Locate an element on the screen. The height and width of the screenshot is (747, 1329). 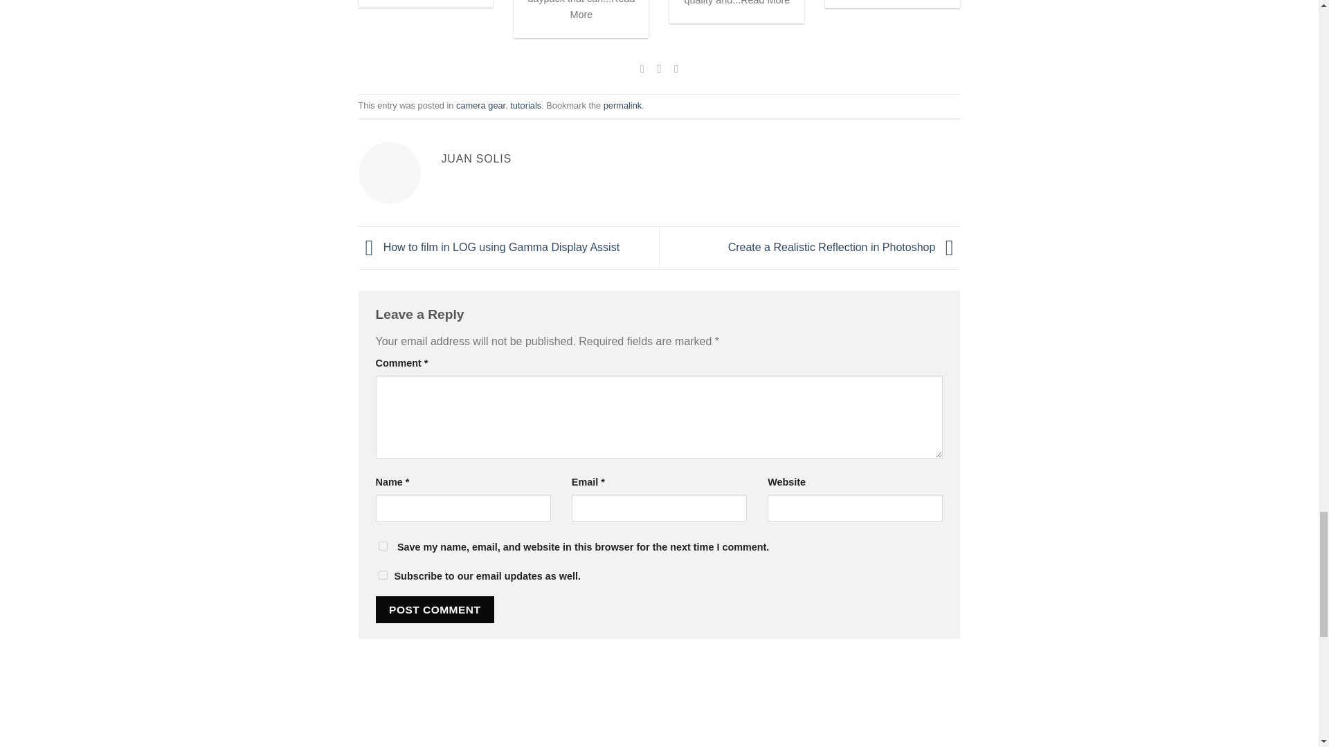
Post Comment is located at coordinates (435, 609).